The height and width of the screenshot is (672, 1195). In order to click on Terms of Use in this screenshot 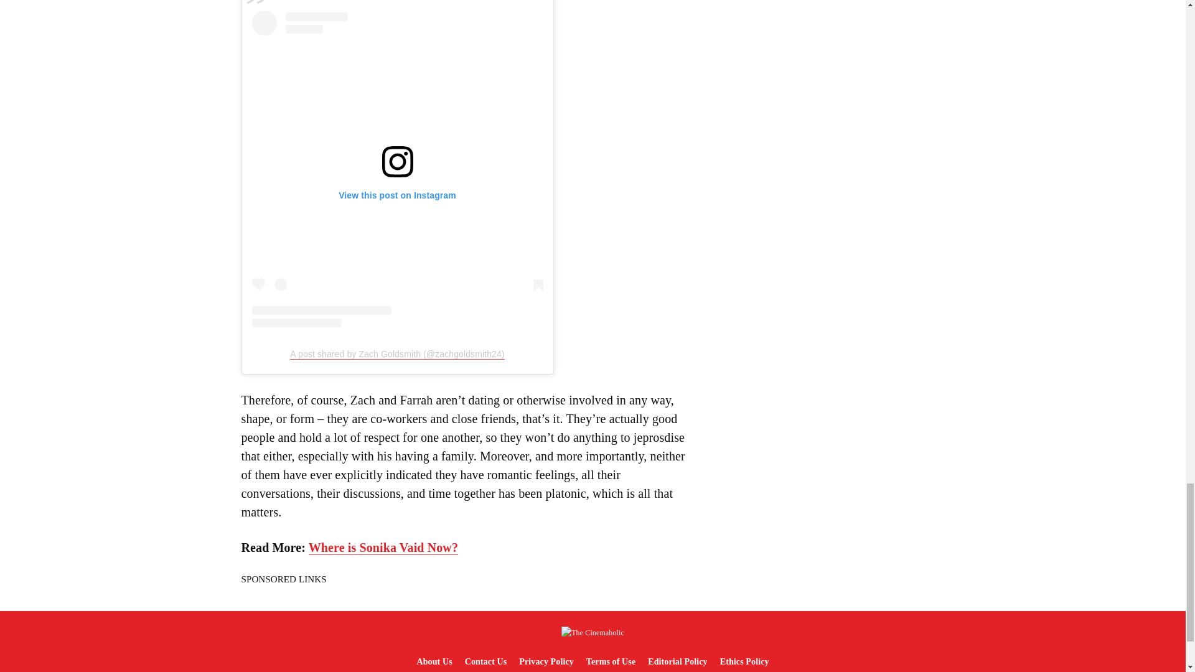, I will do `click(611, 662)`.